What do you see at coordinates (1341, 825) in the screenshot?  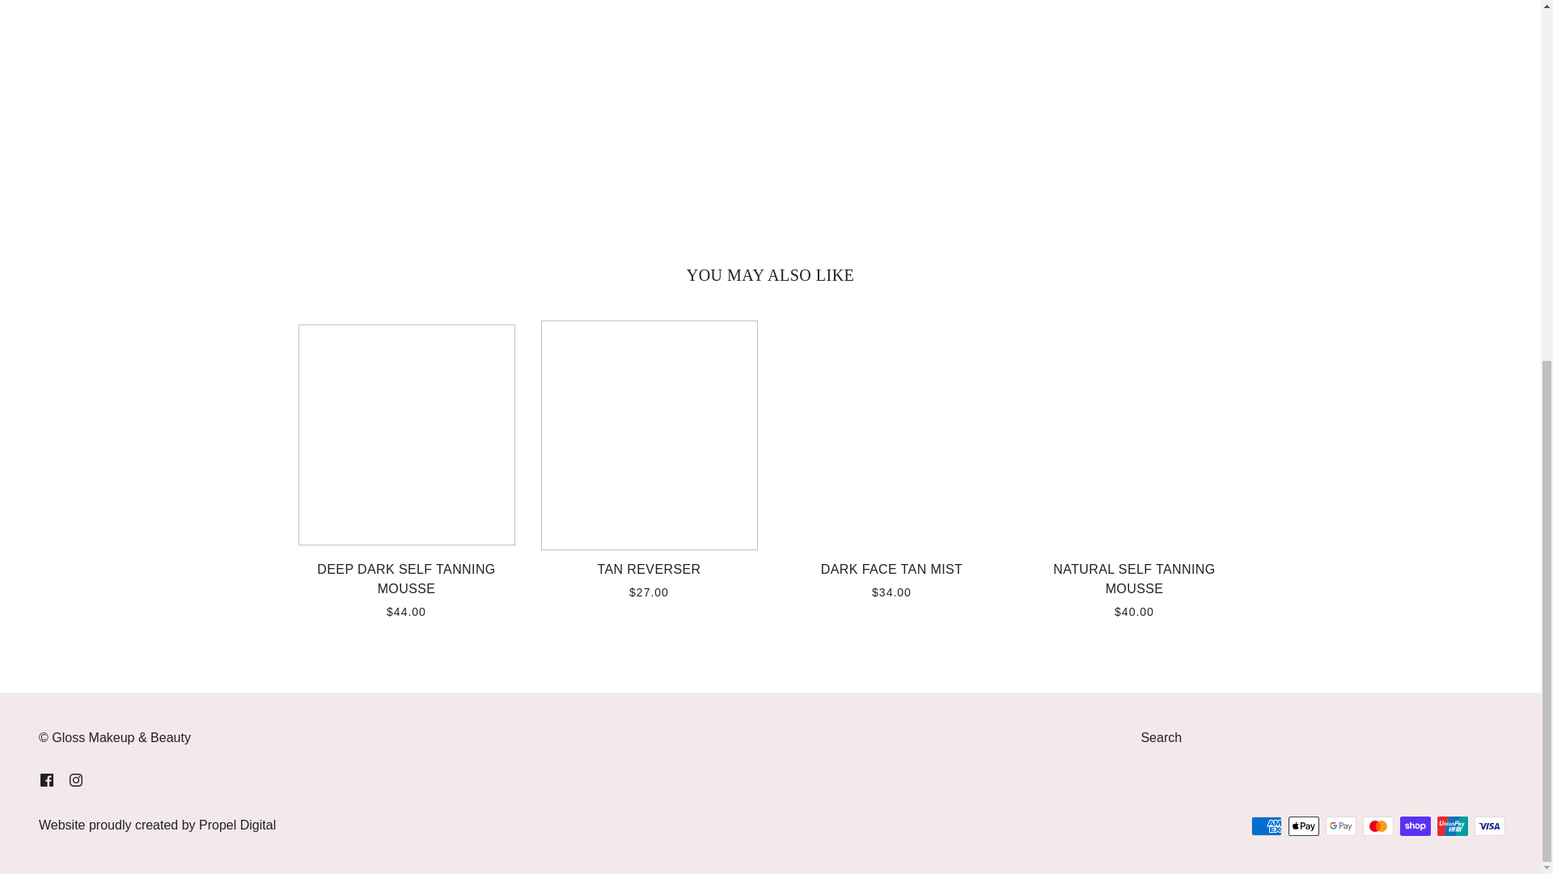 I see `Google Pay` at bounding box center [1341, 825].